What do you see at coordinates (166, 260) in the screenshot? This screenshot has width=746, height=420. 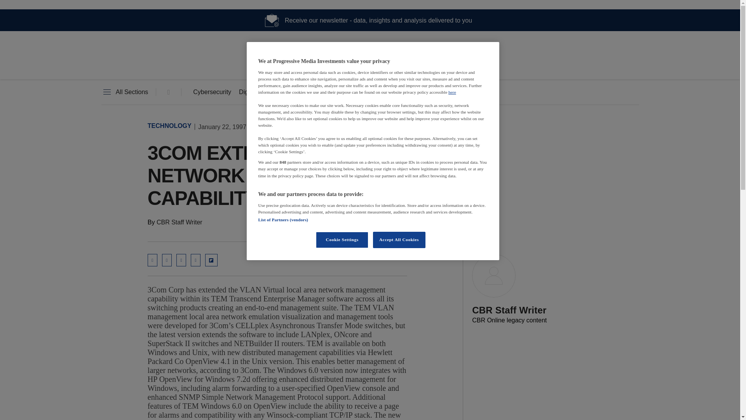 I see `Share on LinkedIN` at bounding box center [166, 260].